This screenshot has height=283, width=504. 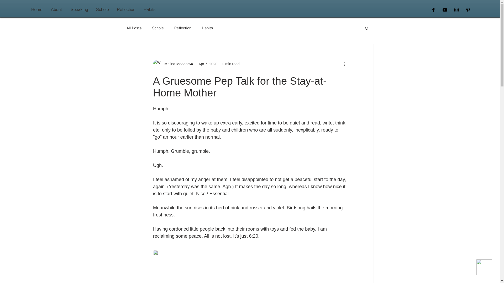 I want to click on Apr 7, 2020, so click(x=208, y=64).